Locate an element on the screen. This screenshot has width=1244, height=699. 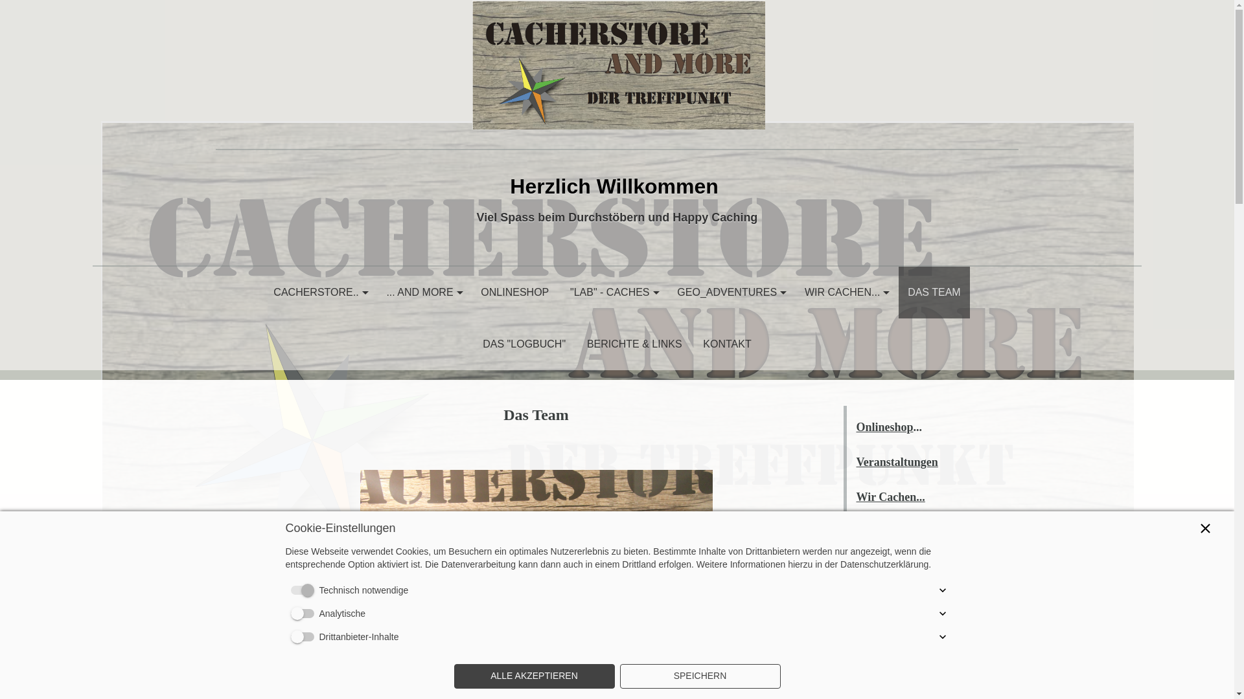
DAS TEAM is located at coordinates (934, 293).